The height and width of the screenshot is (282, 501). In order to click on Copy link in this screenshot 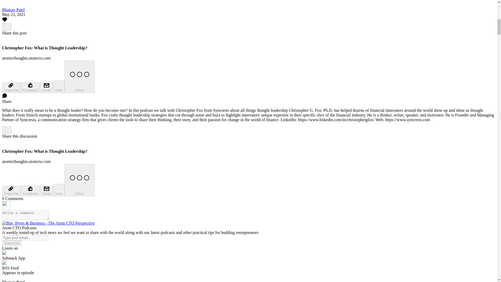, I will do `click(11, 191)`.